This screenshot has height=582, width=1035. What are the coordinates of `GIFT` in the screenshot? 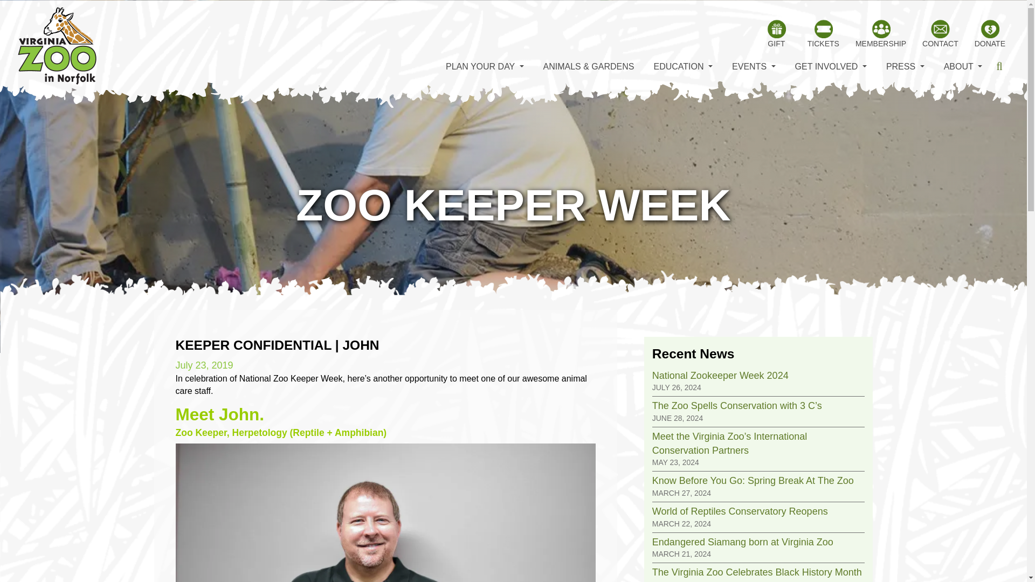 It's located at (776, 33).